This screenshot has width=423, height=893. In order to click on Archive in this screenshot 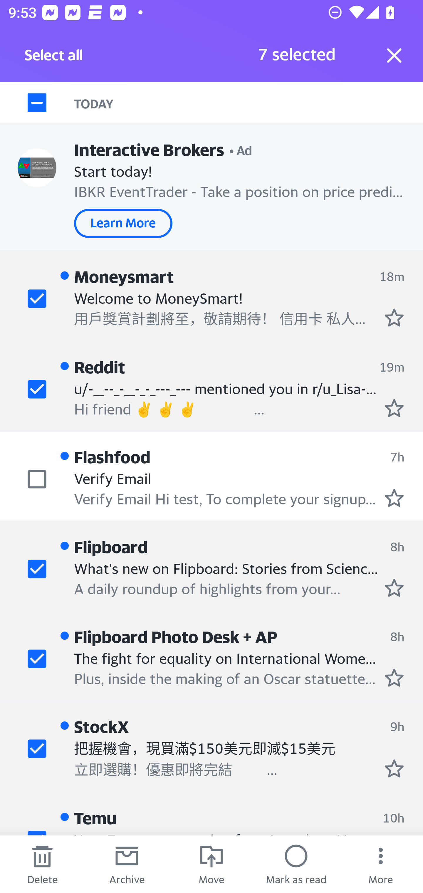, I will do `click(127, 864)`.